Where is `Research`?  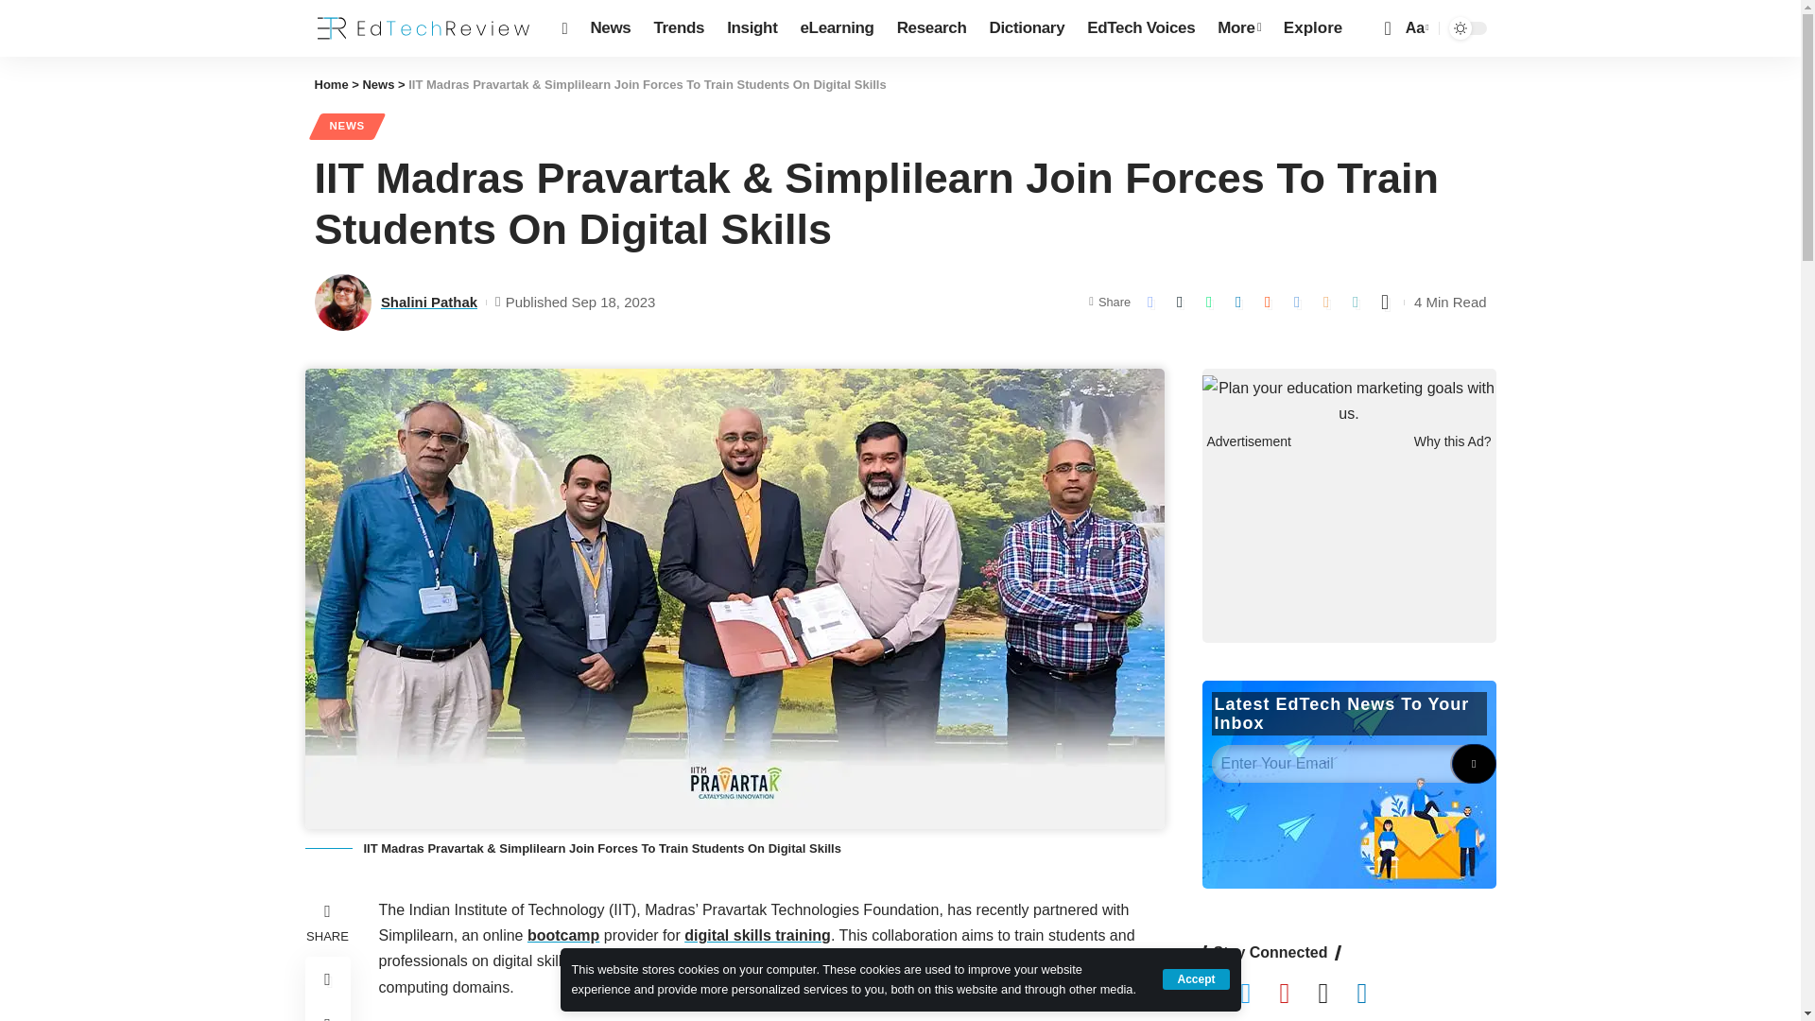 Research is located at coordinates (931, 28).